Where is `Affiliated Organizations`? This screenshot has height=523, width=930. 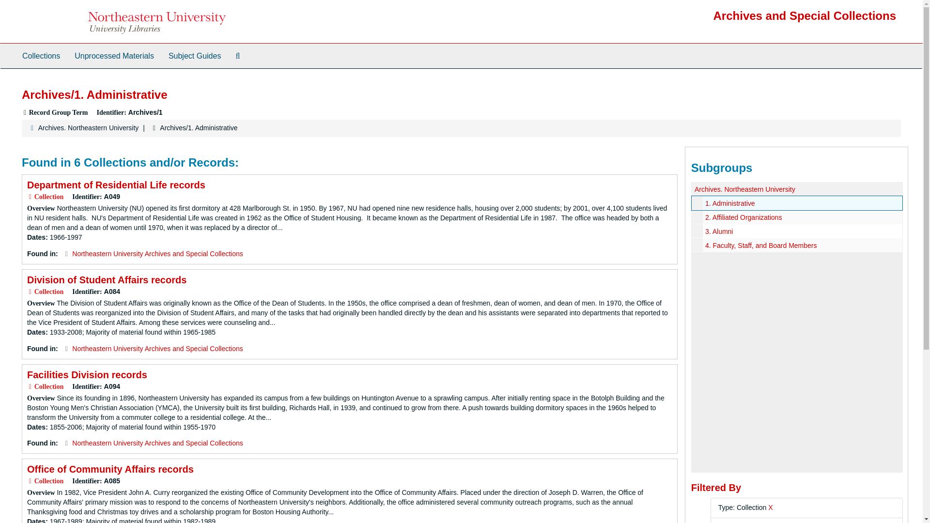 Affiliated Organizations is located at coordinates (797, 217).